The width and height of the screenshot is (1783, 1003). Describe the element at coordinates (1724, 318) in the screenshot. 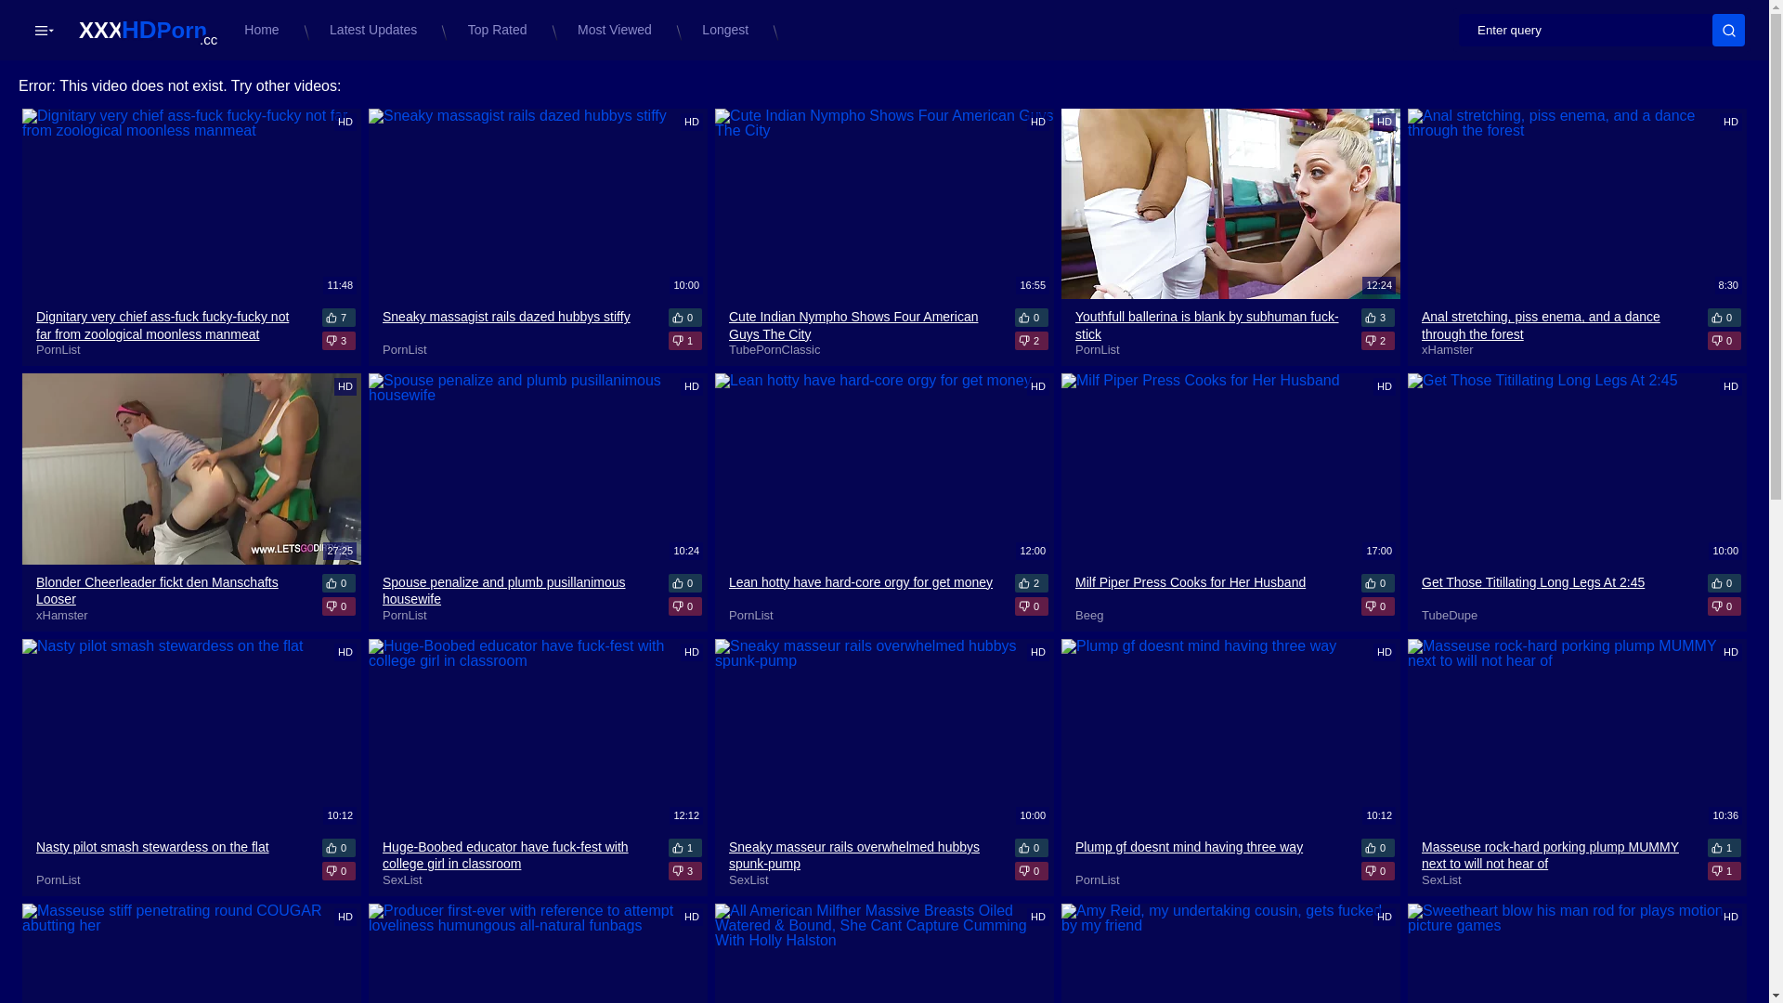

I see `0` at that location.